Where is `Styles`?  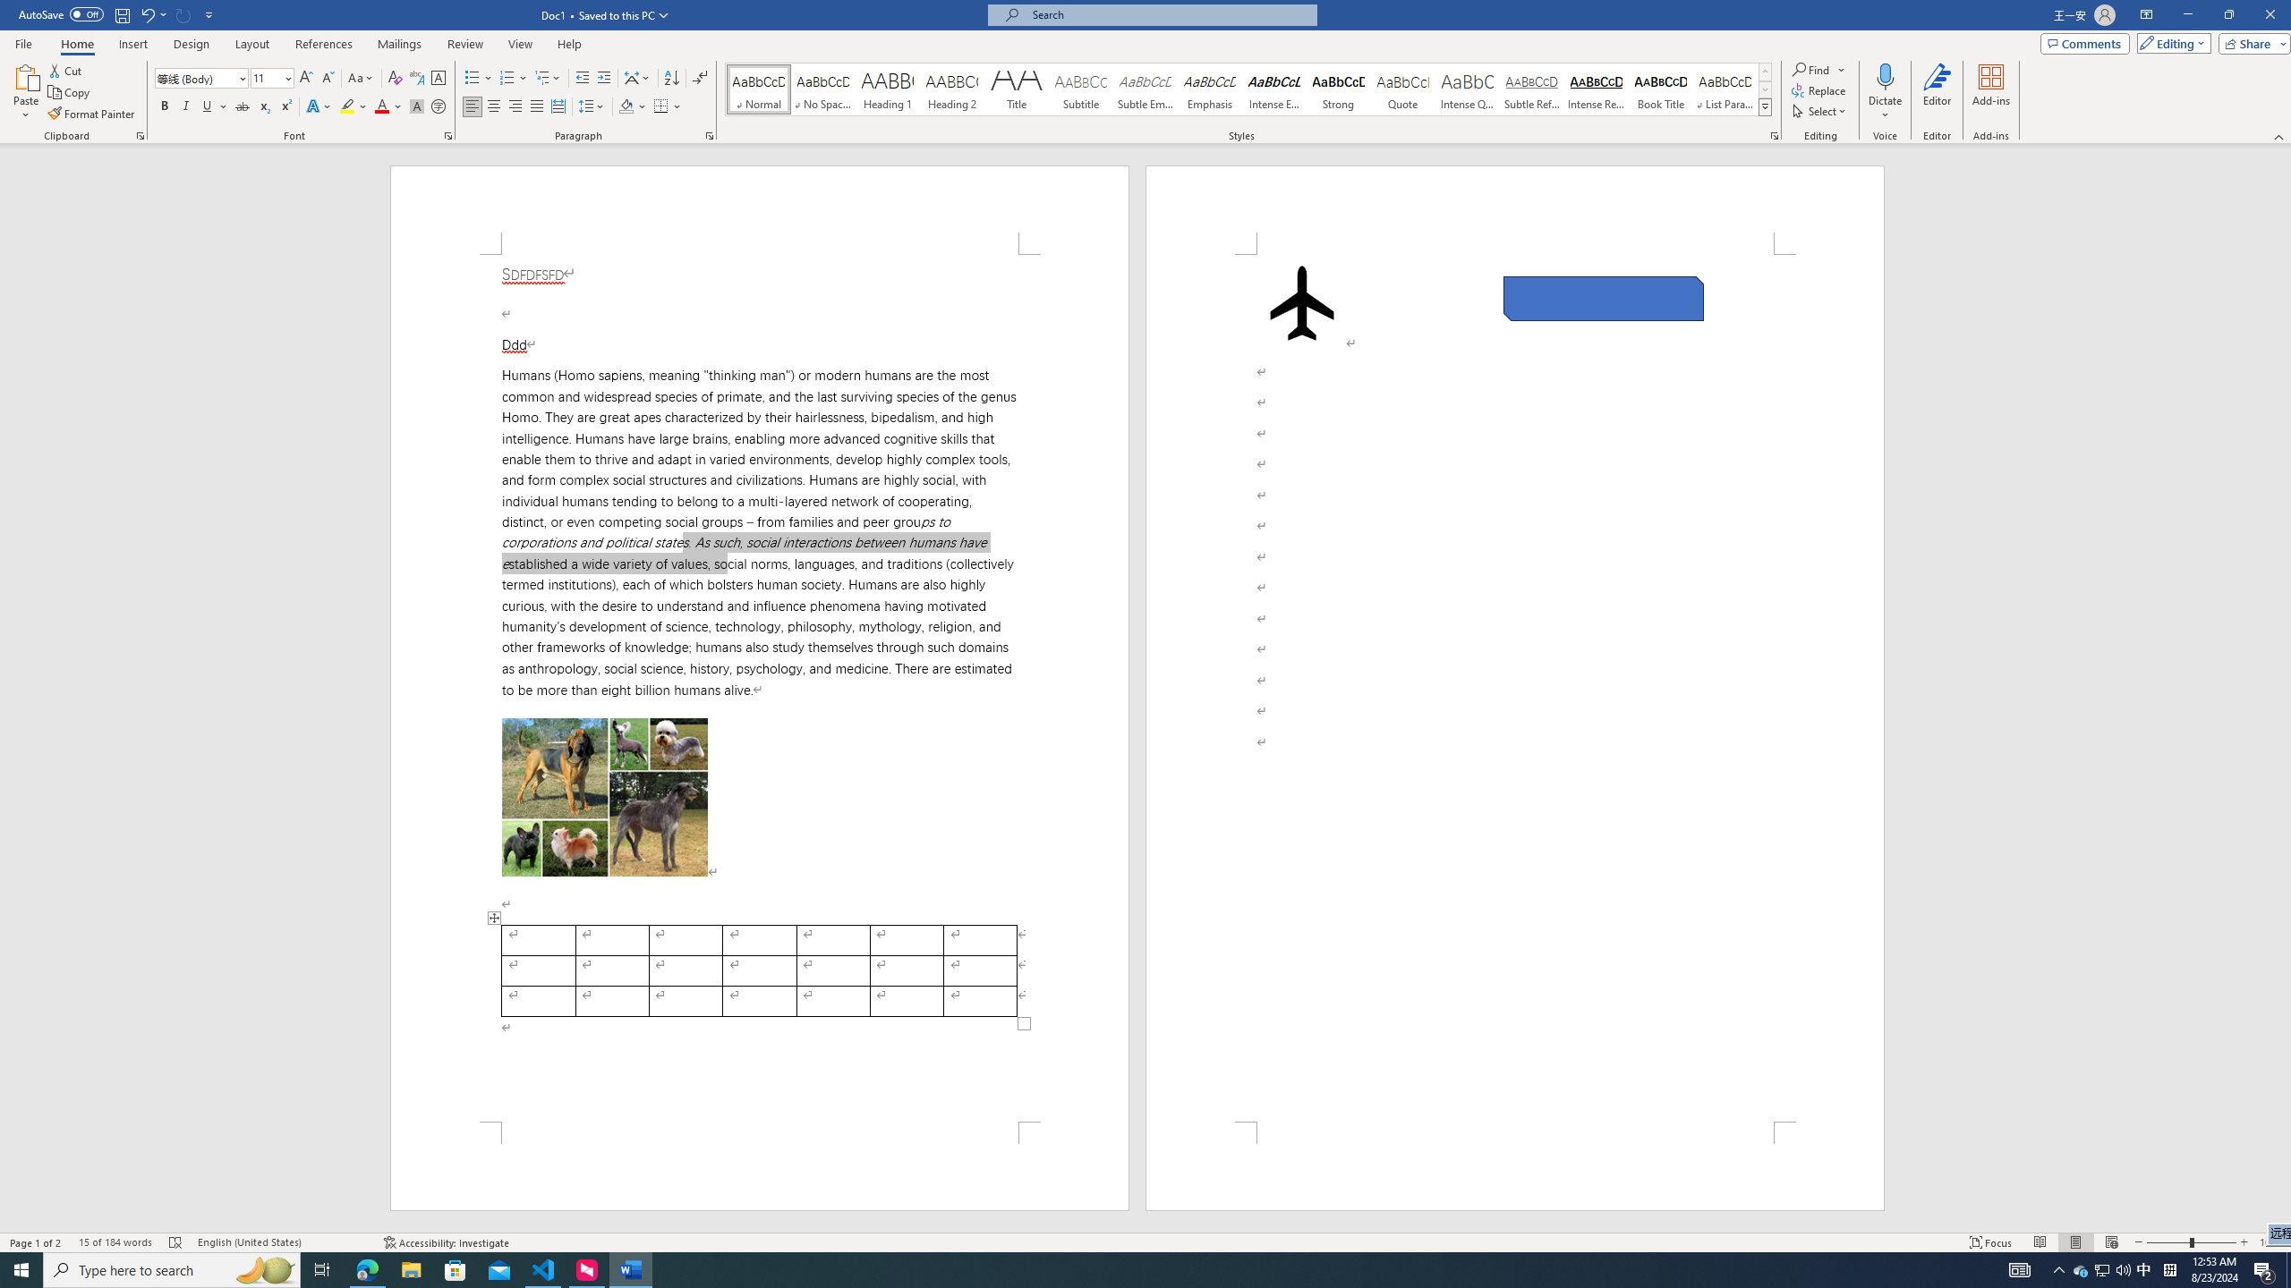
Styles is located at coordinates (1765, 106).